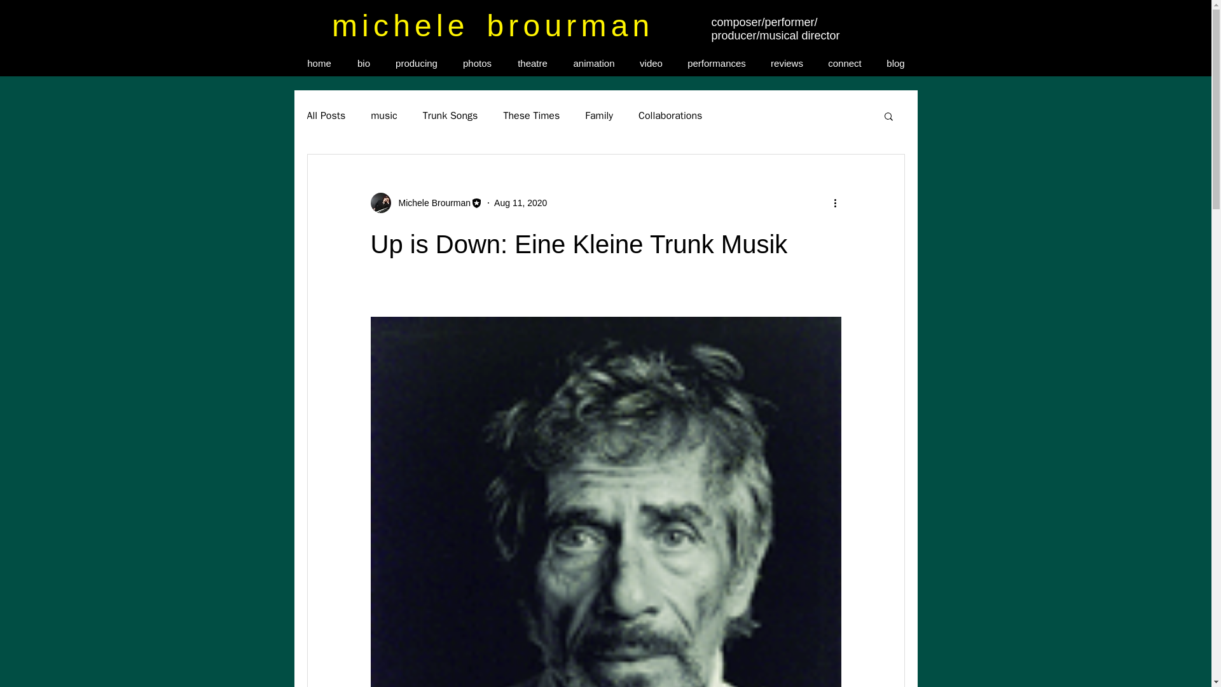  Describe the element at coordinates (845, 64) in the screenshot. I see `connect` at that location.